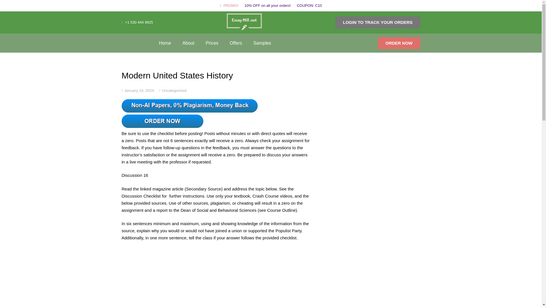 The width and height of the screenshot is (546, 307). Describe the element at coordinates (399, 43) in the screenshot. I see `ORDER NOW` at that location.